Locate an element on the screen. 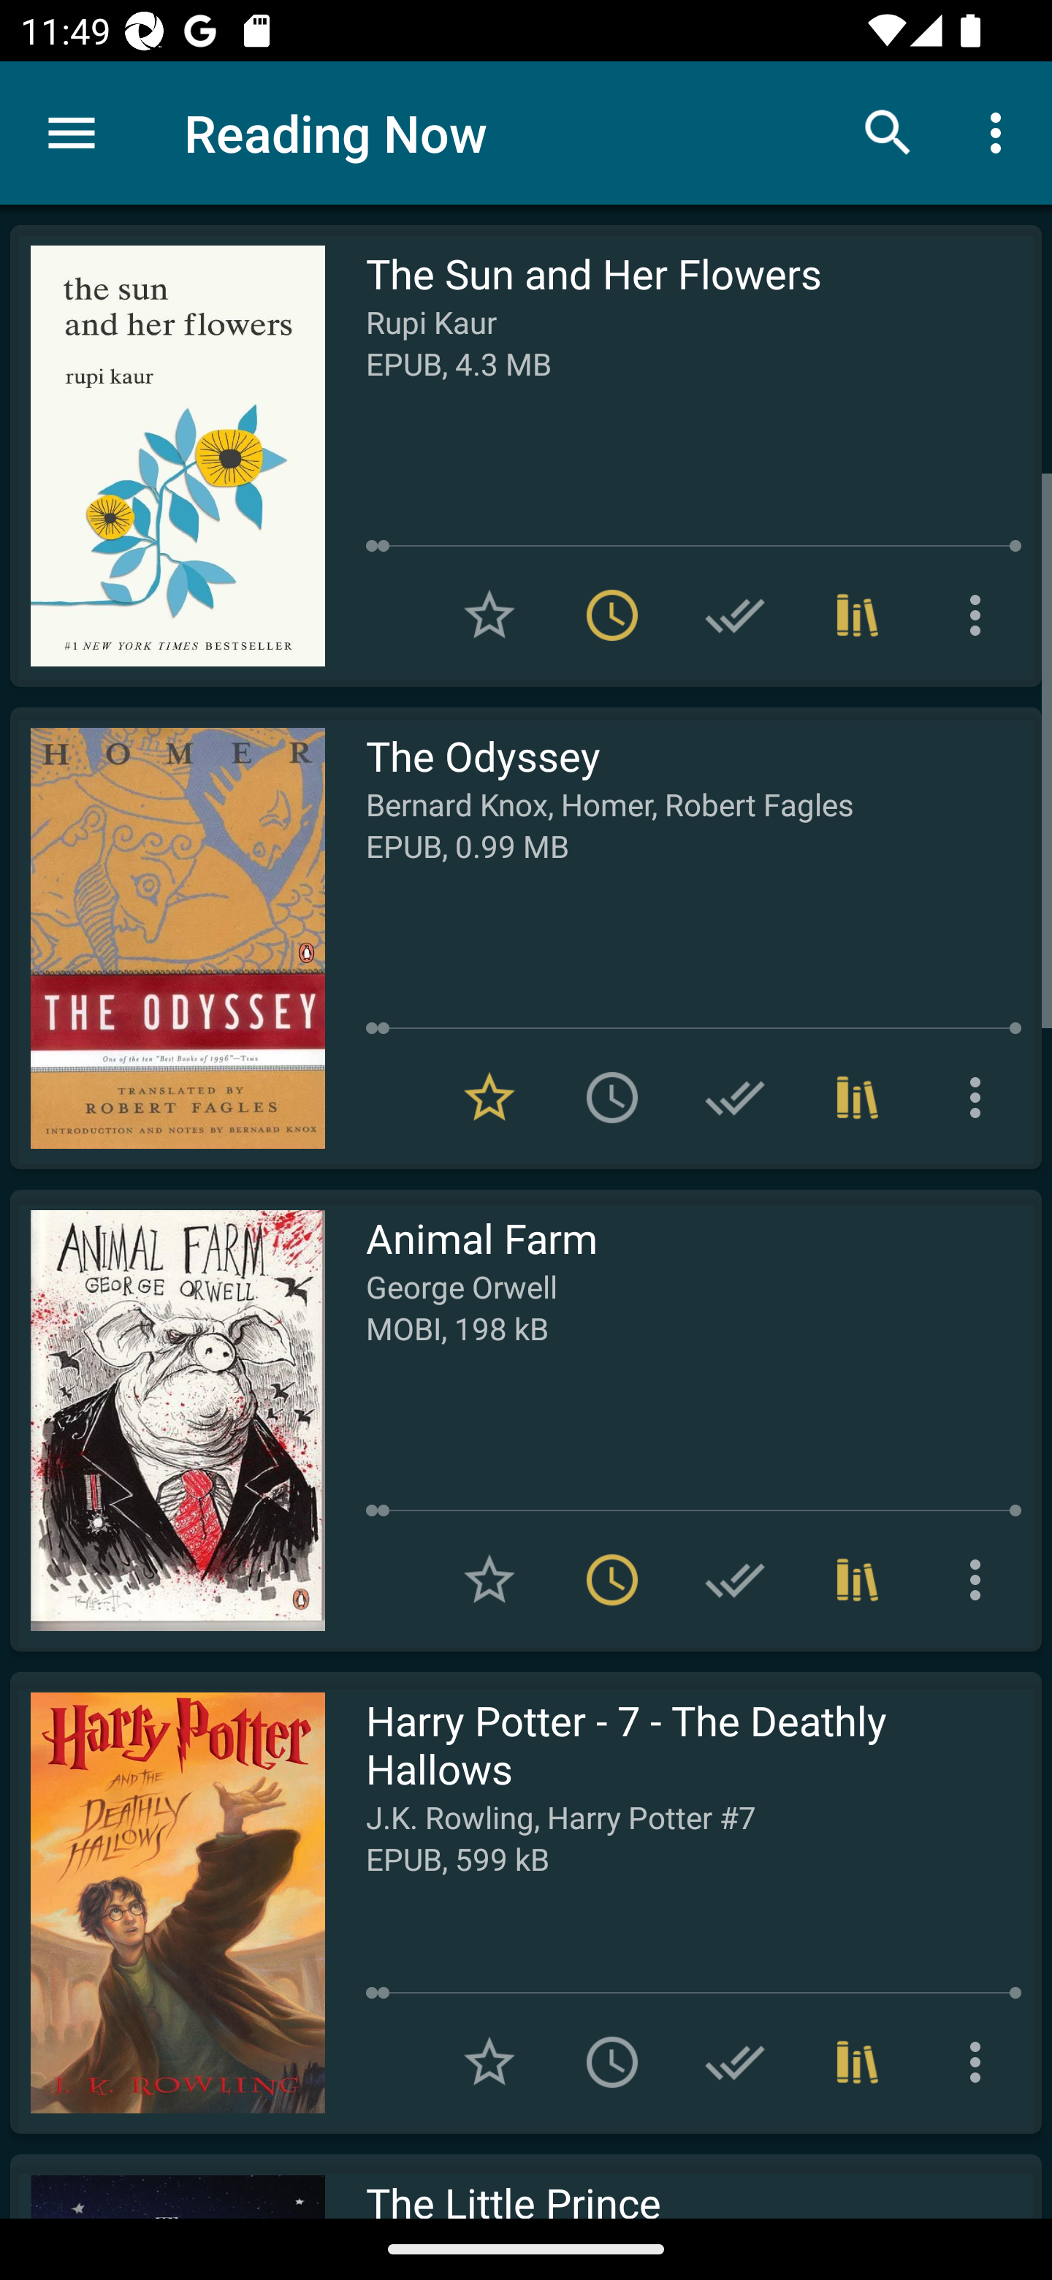  Add to To read is located at coordinates (612, 1096).